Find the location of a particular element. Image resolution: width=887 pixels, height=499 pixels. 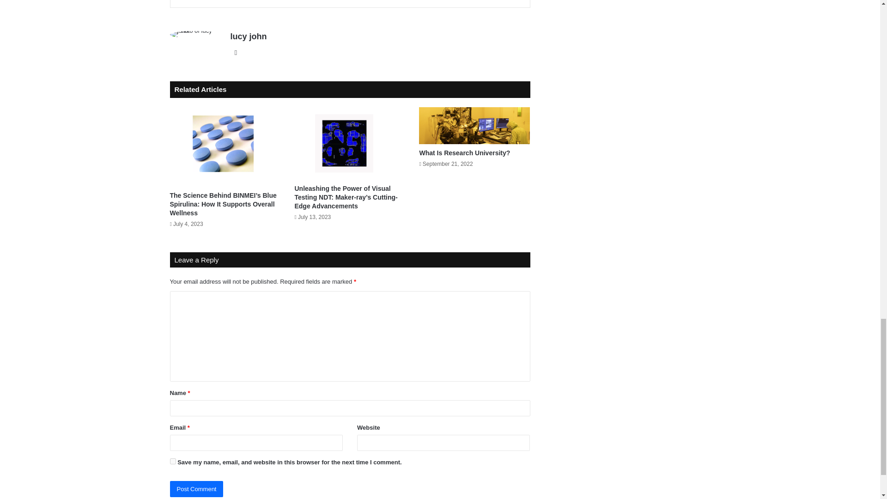

yes is located at coordinates (173, 461).